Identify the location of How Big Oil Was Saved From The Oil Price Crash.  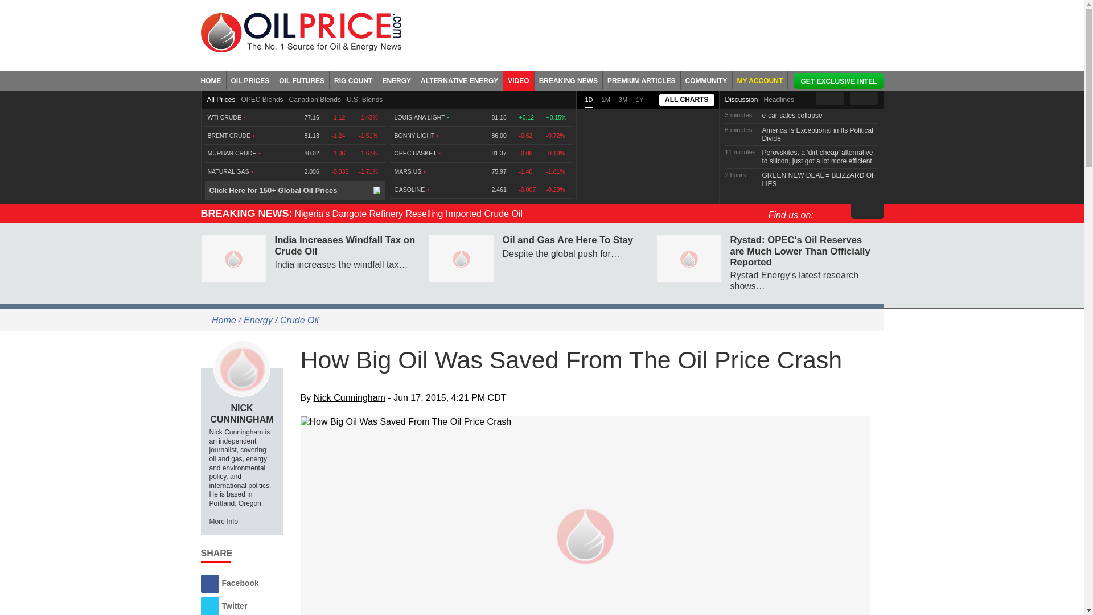
(585, 421).